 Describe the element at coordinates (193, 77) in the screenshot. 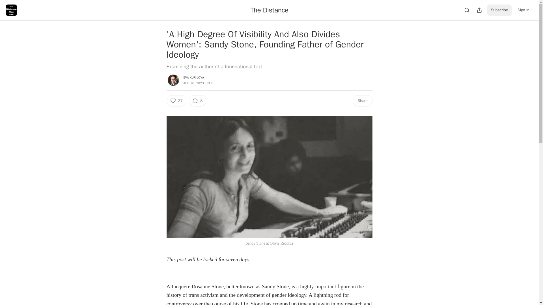

I see `EVA KURILOVA` at that location.